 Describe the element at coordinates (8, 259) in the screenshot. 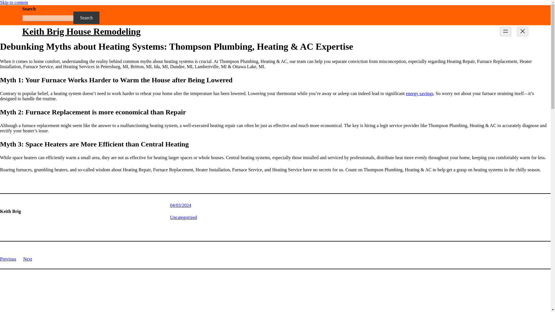

I see `Previous` at that location.